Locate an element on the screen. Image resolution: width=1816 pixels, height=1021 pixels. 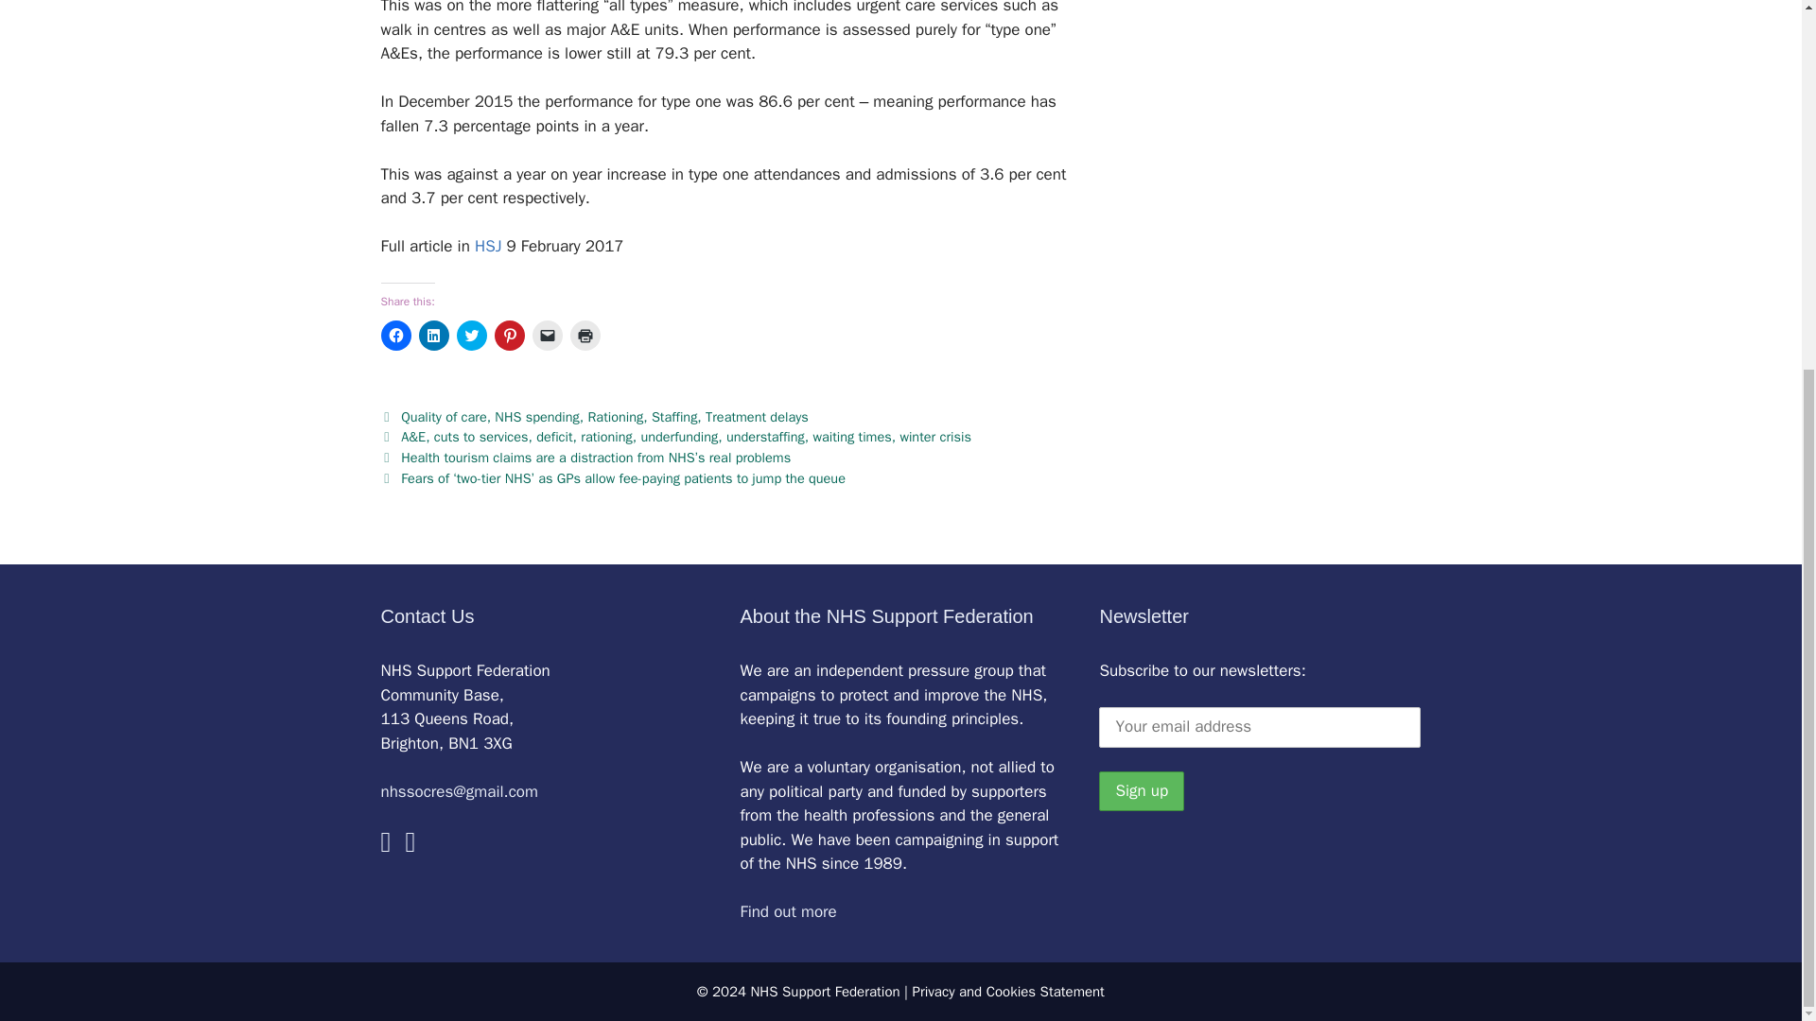
Sign up is located at coordinates (1141, 790).